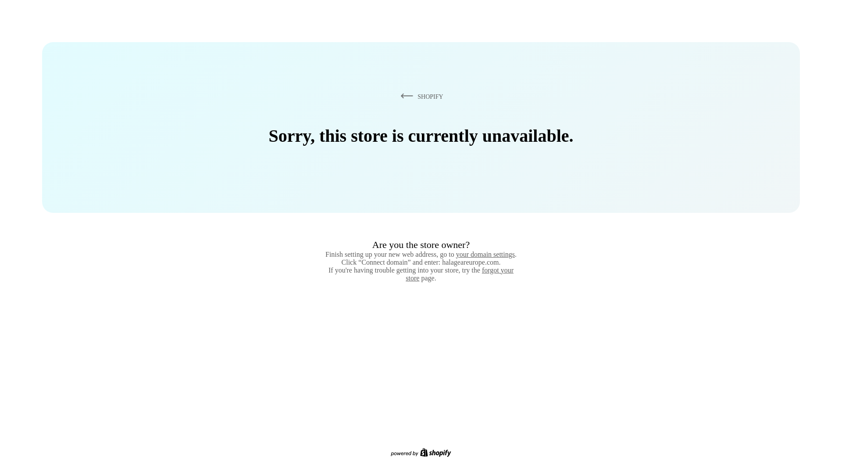  Describe the element at coordinates (460, 274) in the screenshot. I see `forgot your store` at that location.